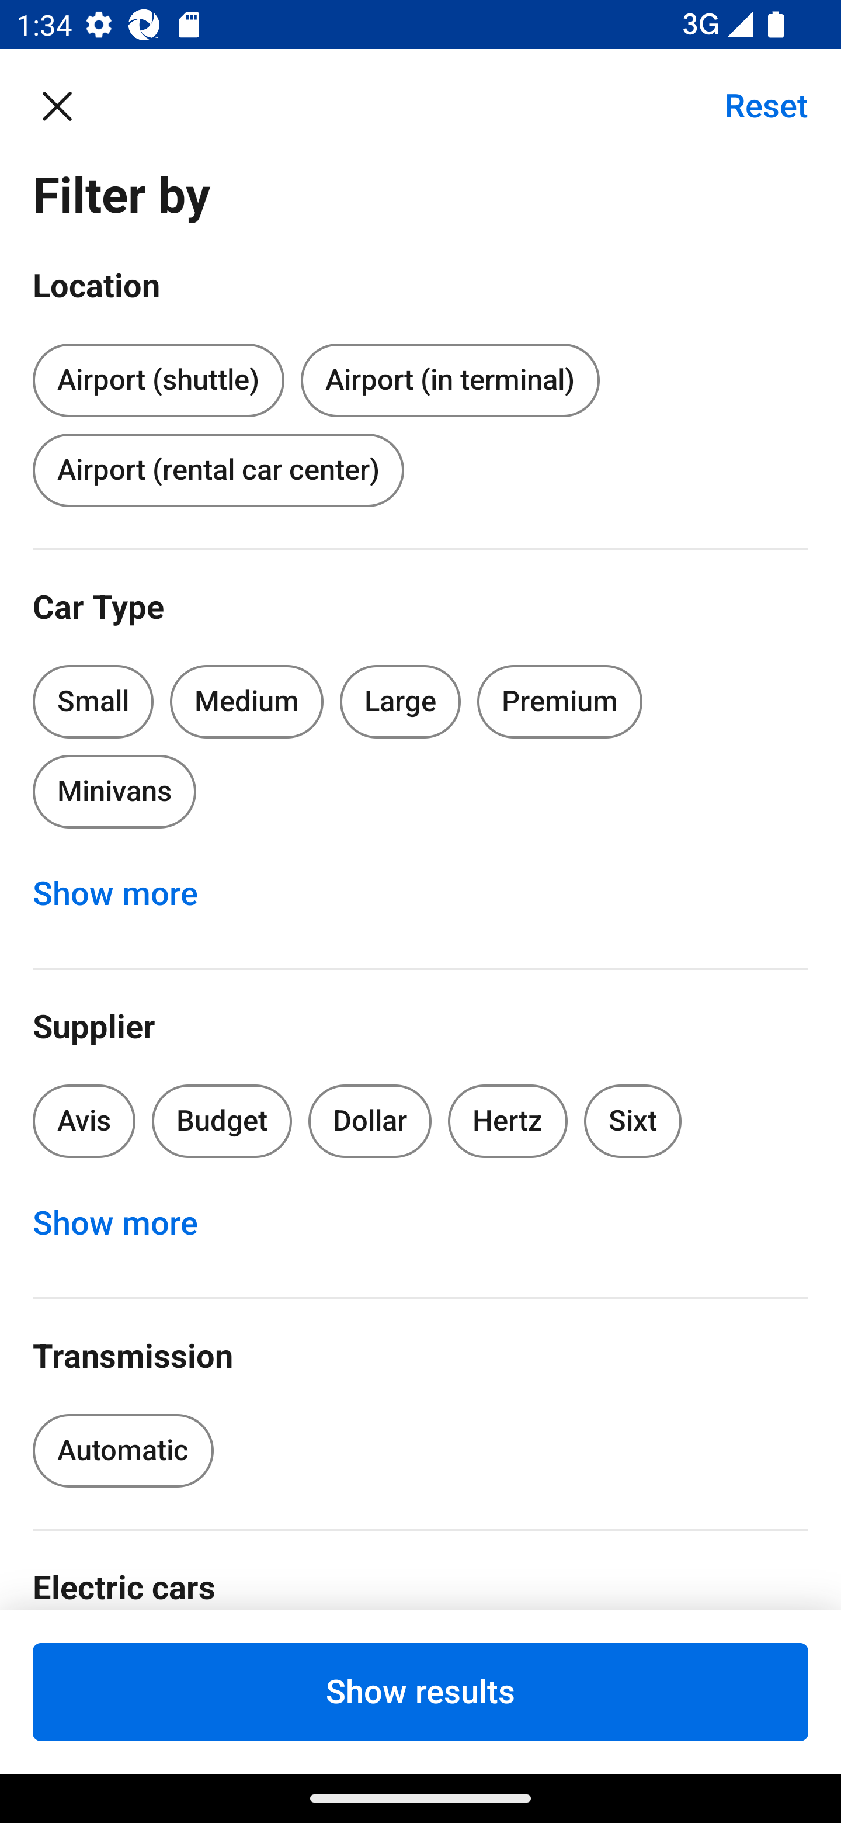 The image size is (841, 1823). What do you see at coordinates (84, 1121) in the screenshot?
I see `Avis` at bounding box center [84, 1121].